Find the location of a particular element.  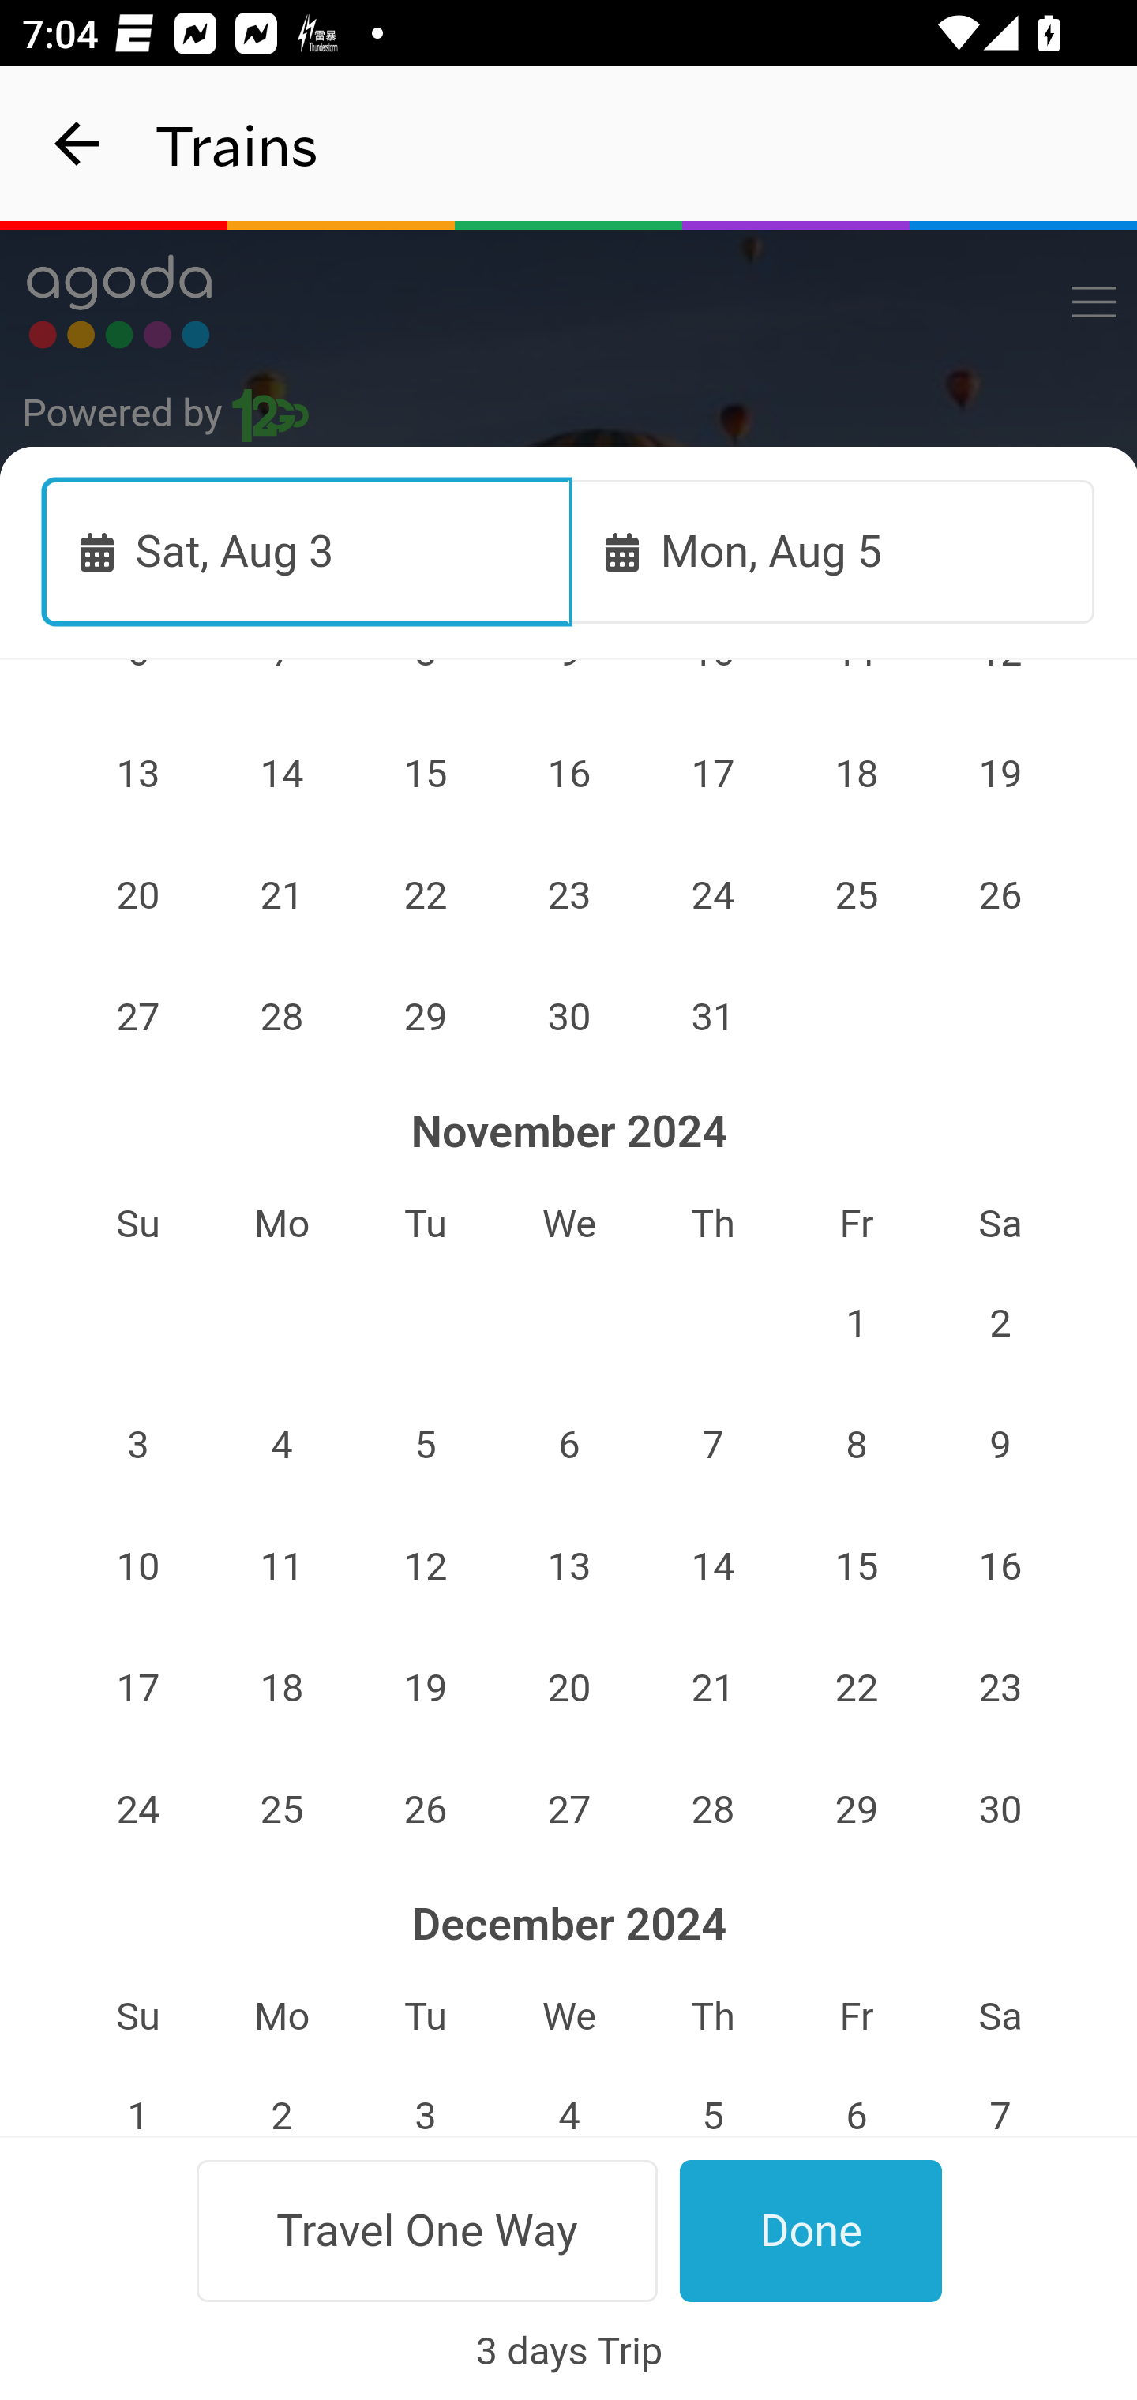

18 is located at coordinates (856, 774).